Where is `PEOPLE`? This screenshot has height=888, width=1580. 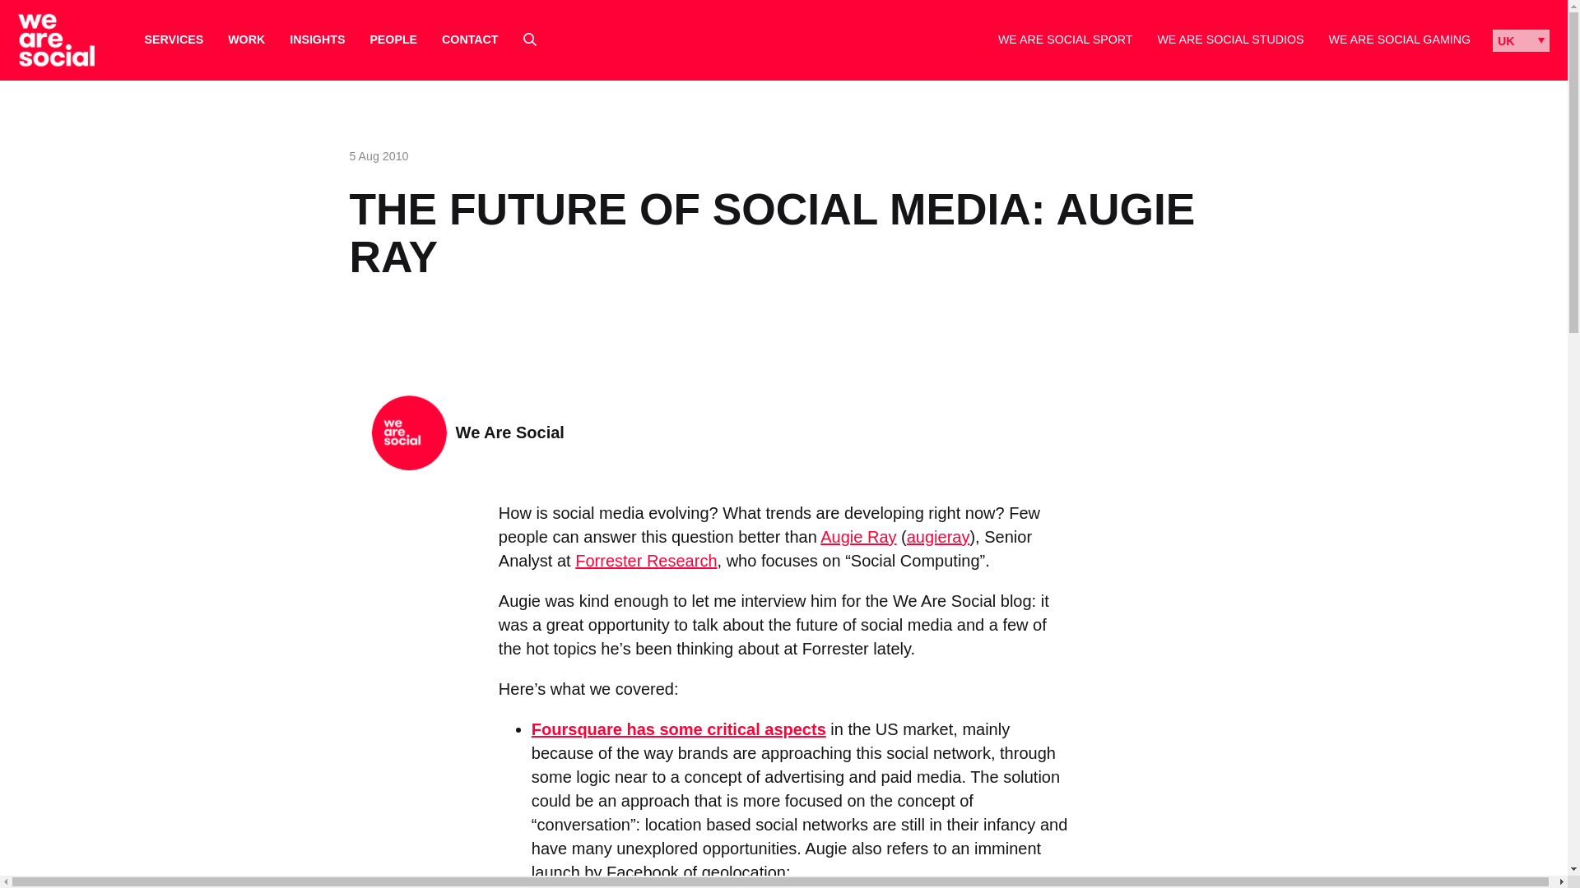 PEOPLE is located at coordinates (393, 39).